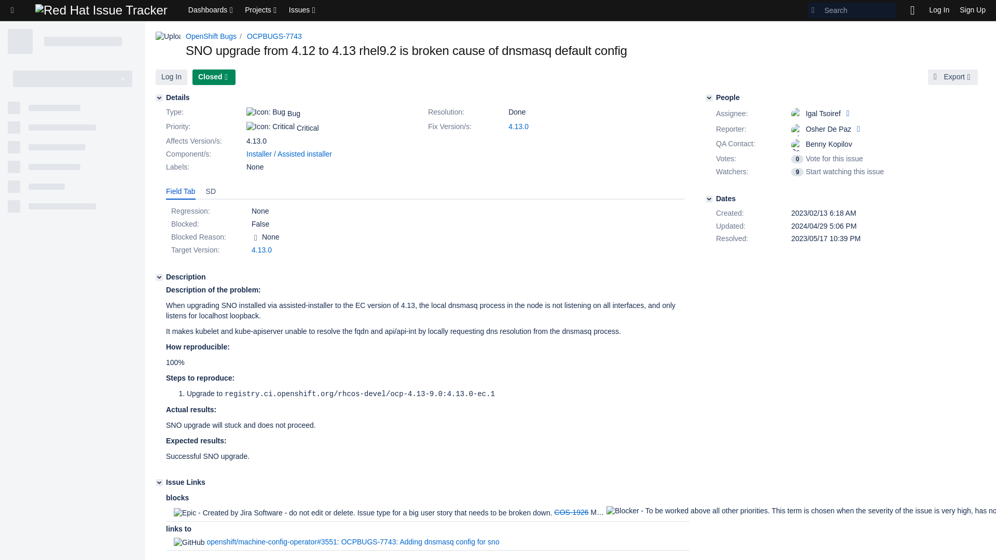 The image size is (996, 560). What do you see at coordinates (912, 10) in the screenshot?
I see `Help` at bounding box center [912, 10].